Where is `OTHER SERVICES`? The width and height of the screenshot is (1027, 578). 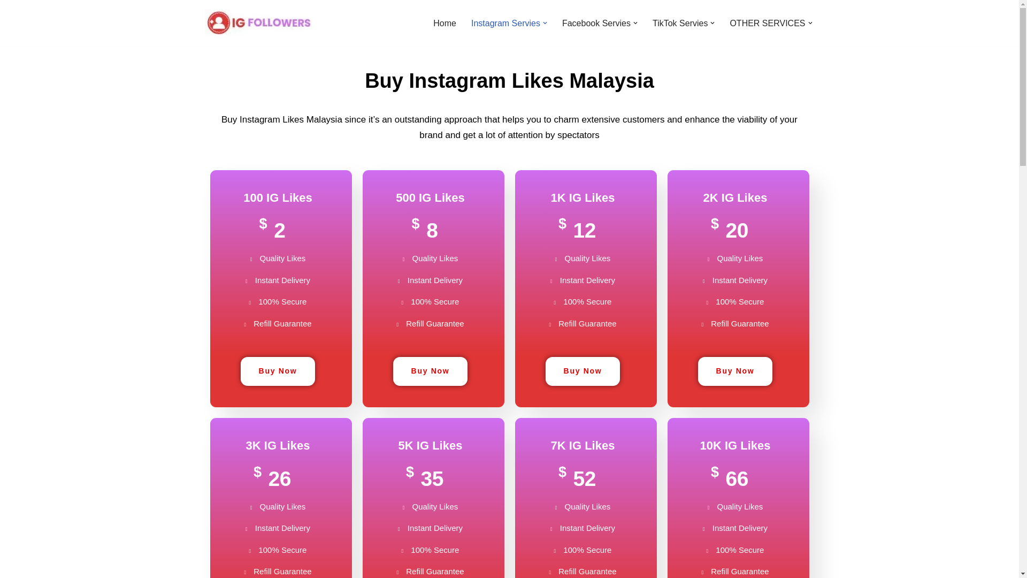
OTHER SERVICES is located at coordinates (767, 24).